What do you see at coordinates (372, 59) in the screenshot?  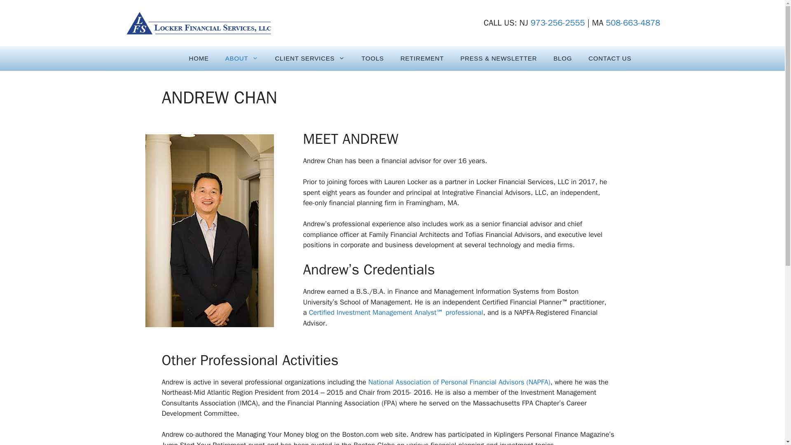 I see `TOOLS` at bounding box center [372, 59].